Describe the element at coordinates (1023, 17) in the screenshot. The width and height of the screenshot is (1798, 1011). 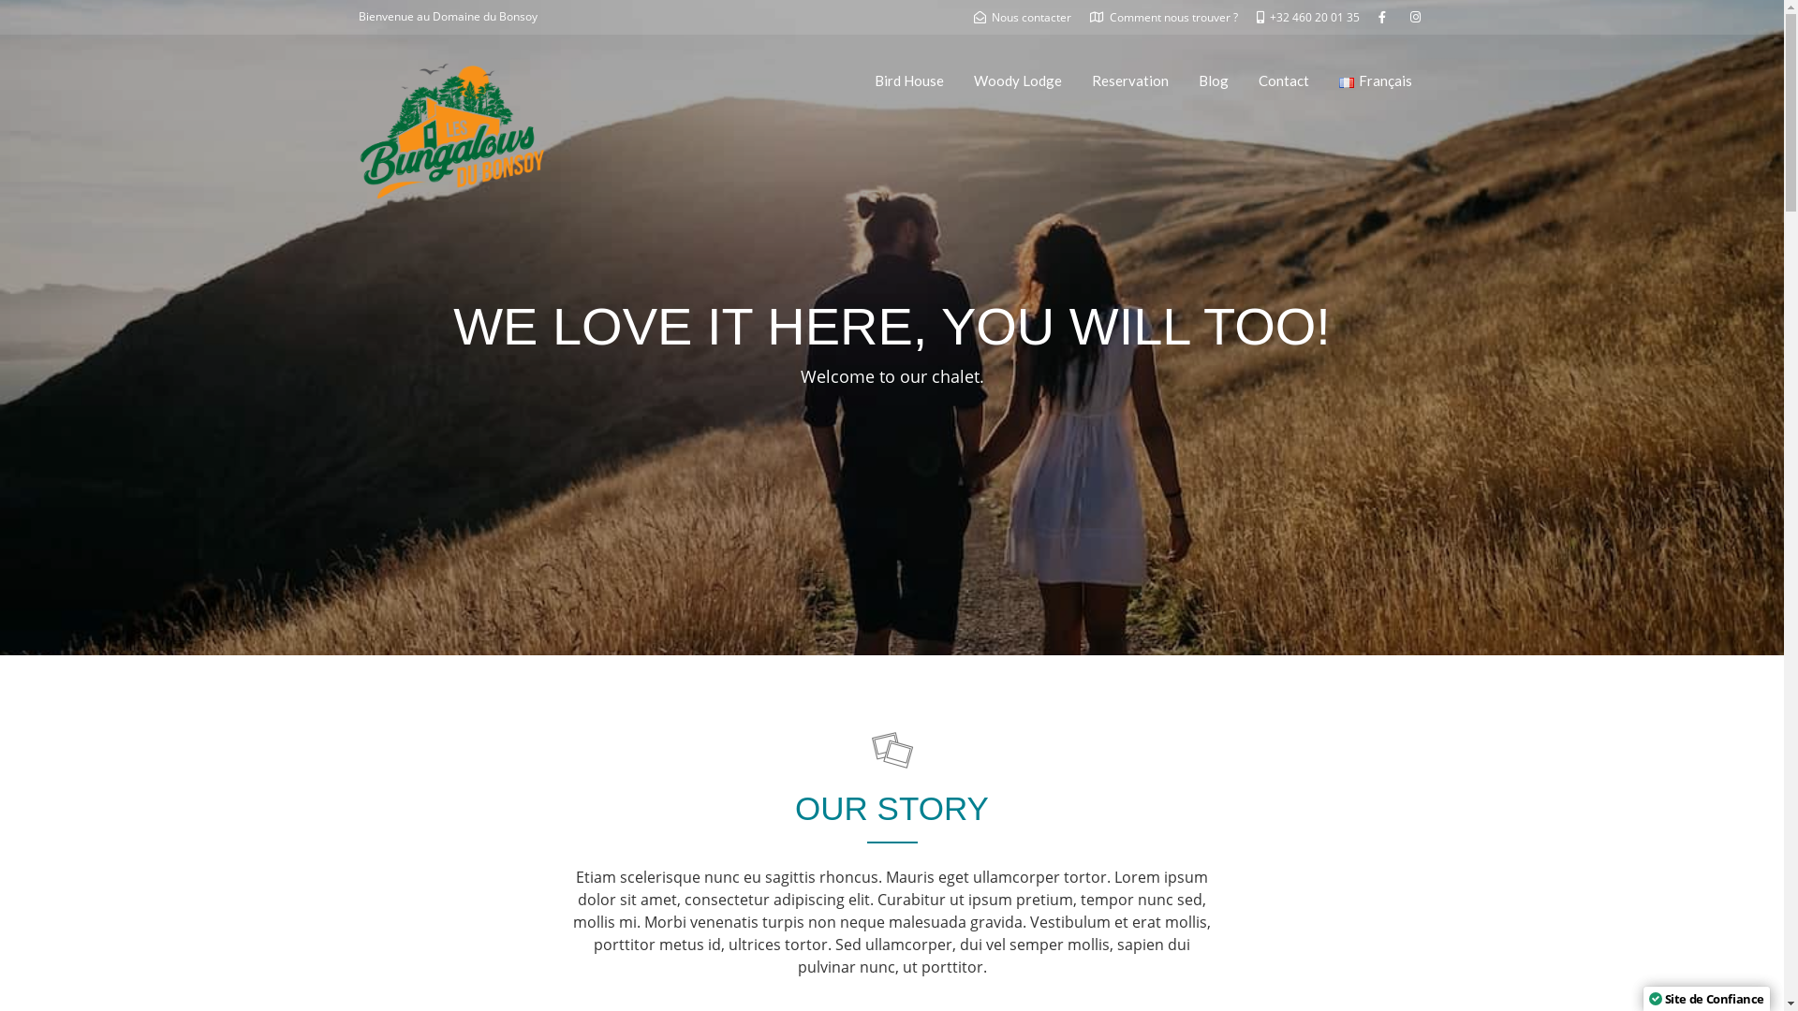
I see `Nous contacter` at that location.